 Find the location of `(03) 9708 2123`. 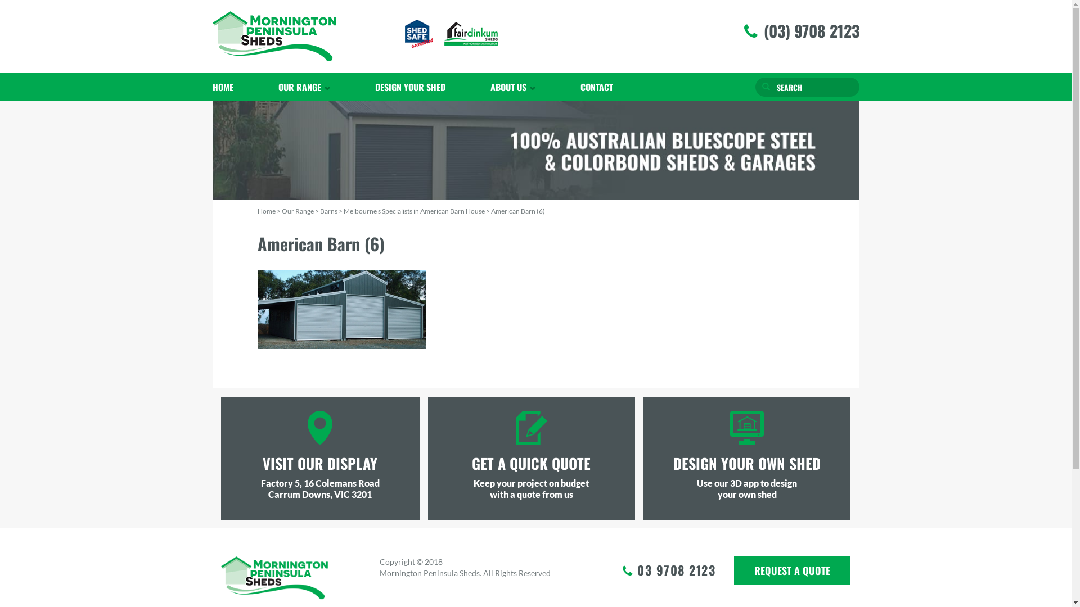

(03) 9708 2123 is located at coordinates (812, 31).